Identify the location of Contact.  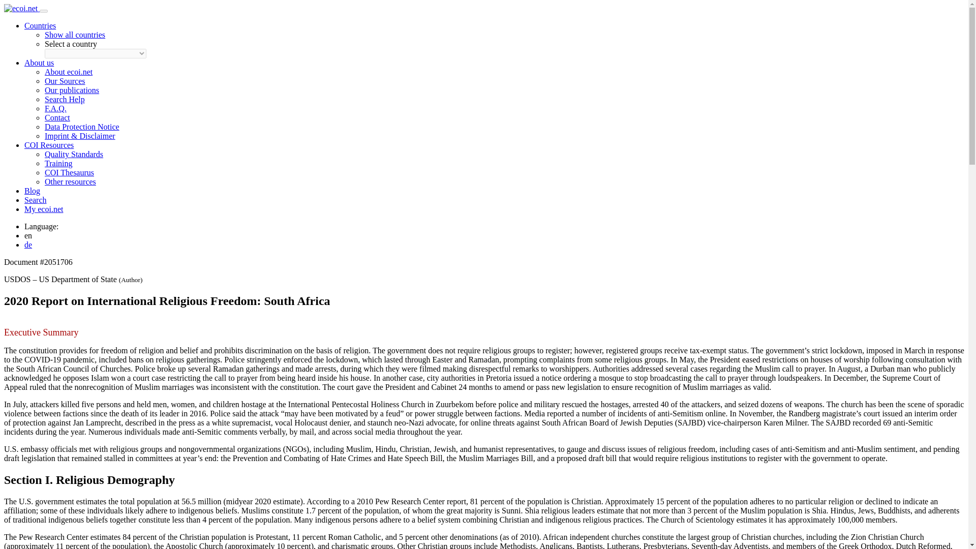
(57, 117).